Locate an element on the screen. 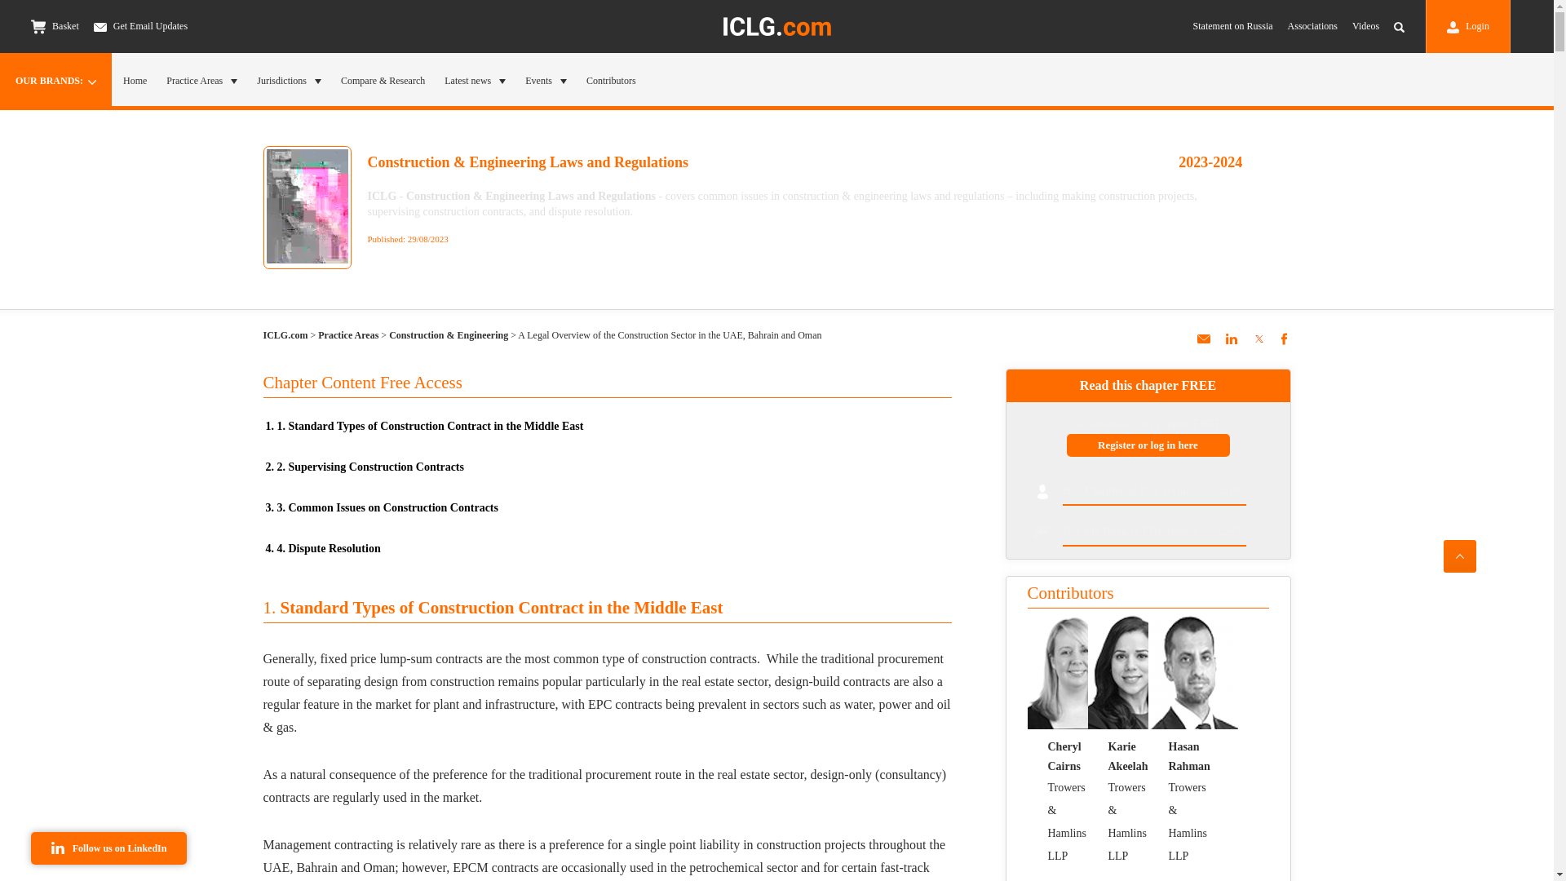  Associations is located at coordinates (1312, 26).